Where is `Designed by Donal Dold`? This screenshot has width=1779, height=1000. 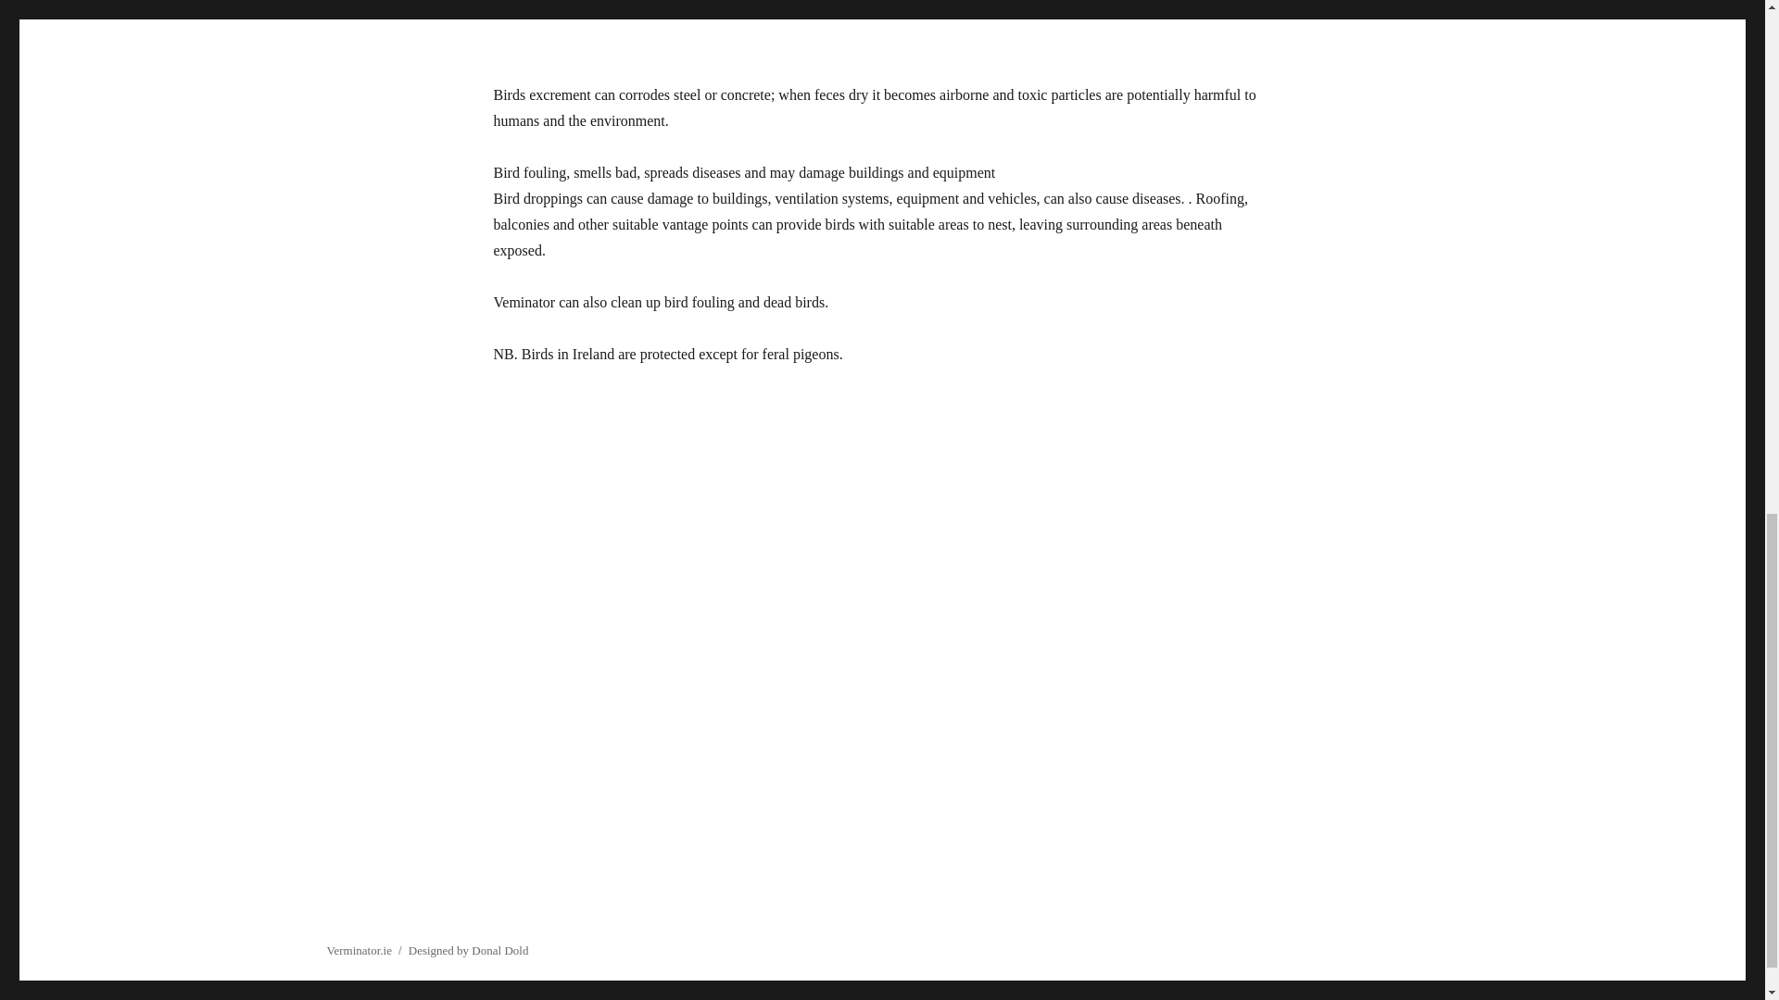 Designed by Donal Dold is located at coordinates (469, 950).